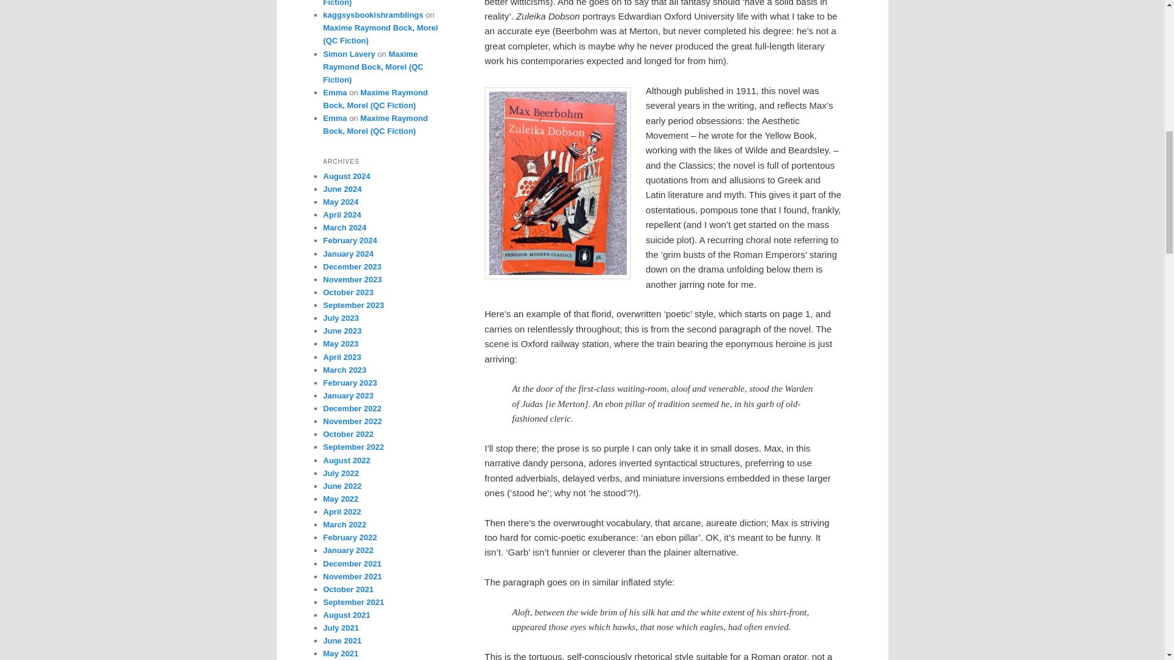 The image size is (1174, 660). What do you see at coordinates (349, 54) in the screenshot?
I see `Simon Lavery` at bounding box center [349, 54].